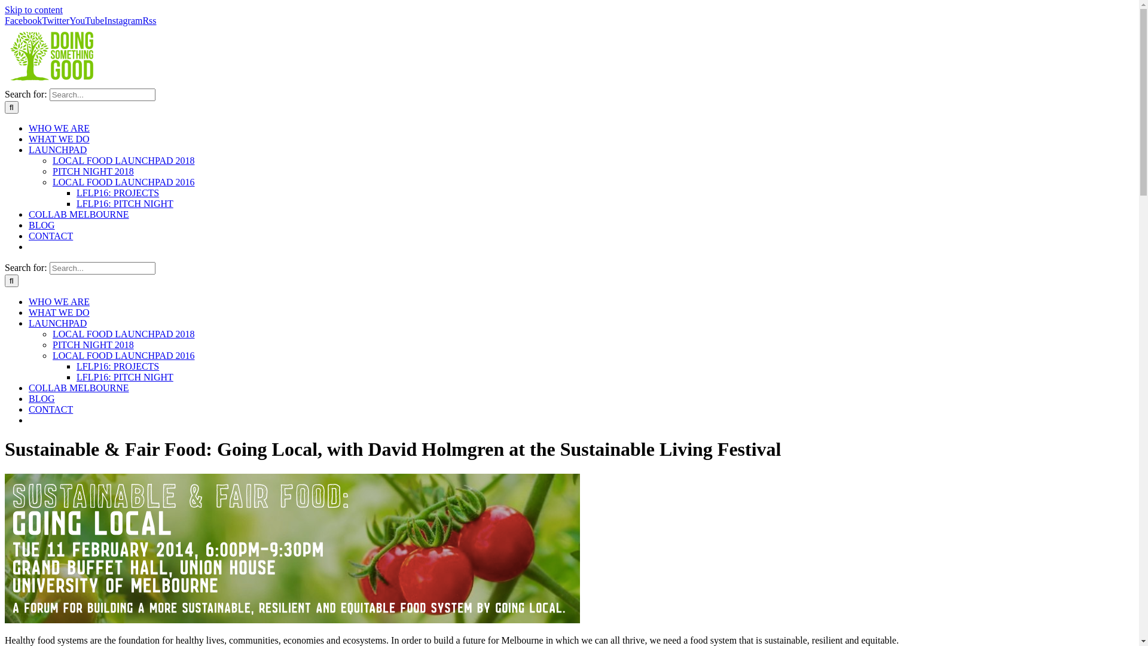  Describe the element at coordinates (59, 139) in the screenshot. I see `WHAT WE DO` at that location.